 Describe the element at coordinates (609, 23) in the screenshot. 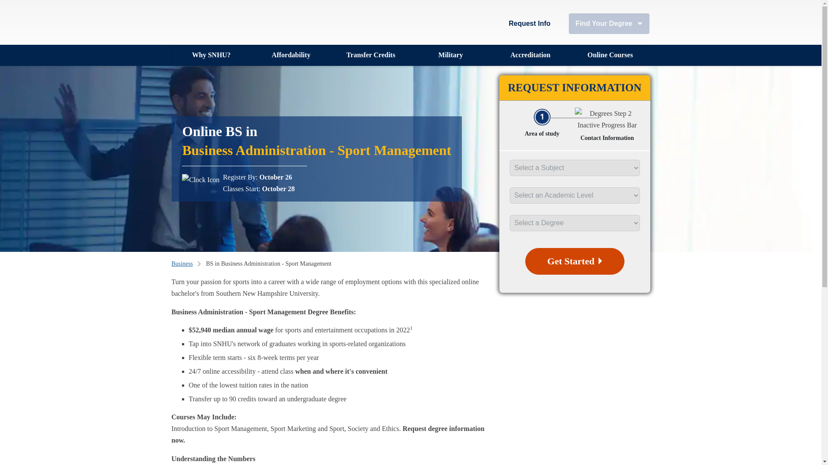

I see `Find Your Degree` at that location.